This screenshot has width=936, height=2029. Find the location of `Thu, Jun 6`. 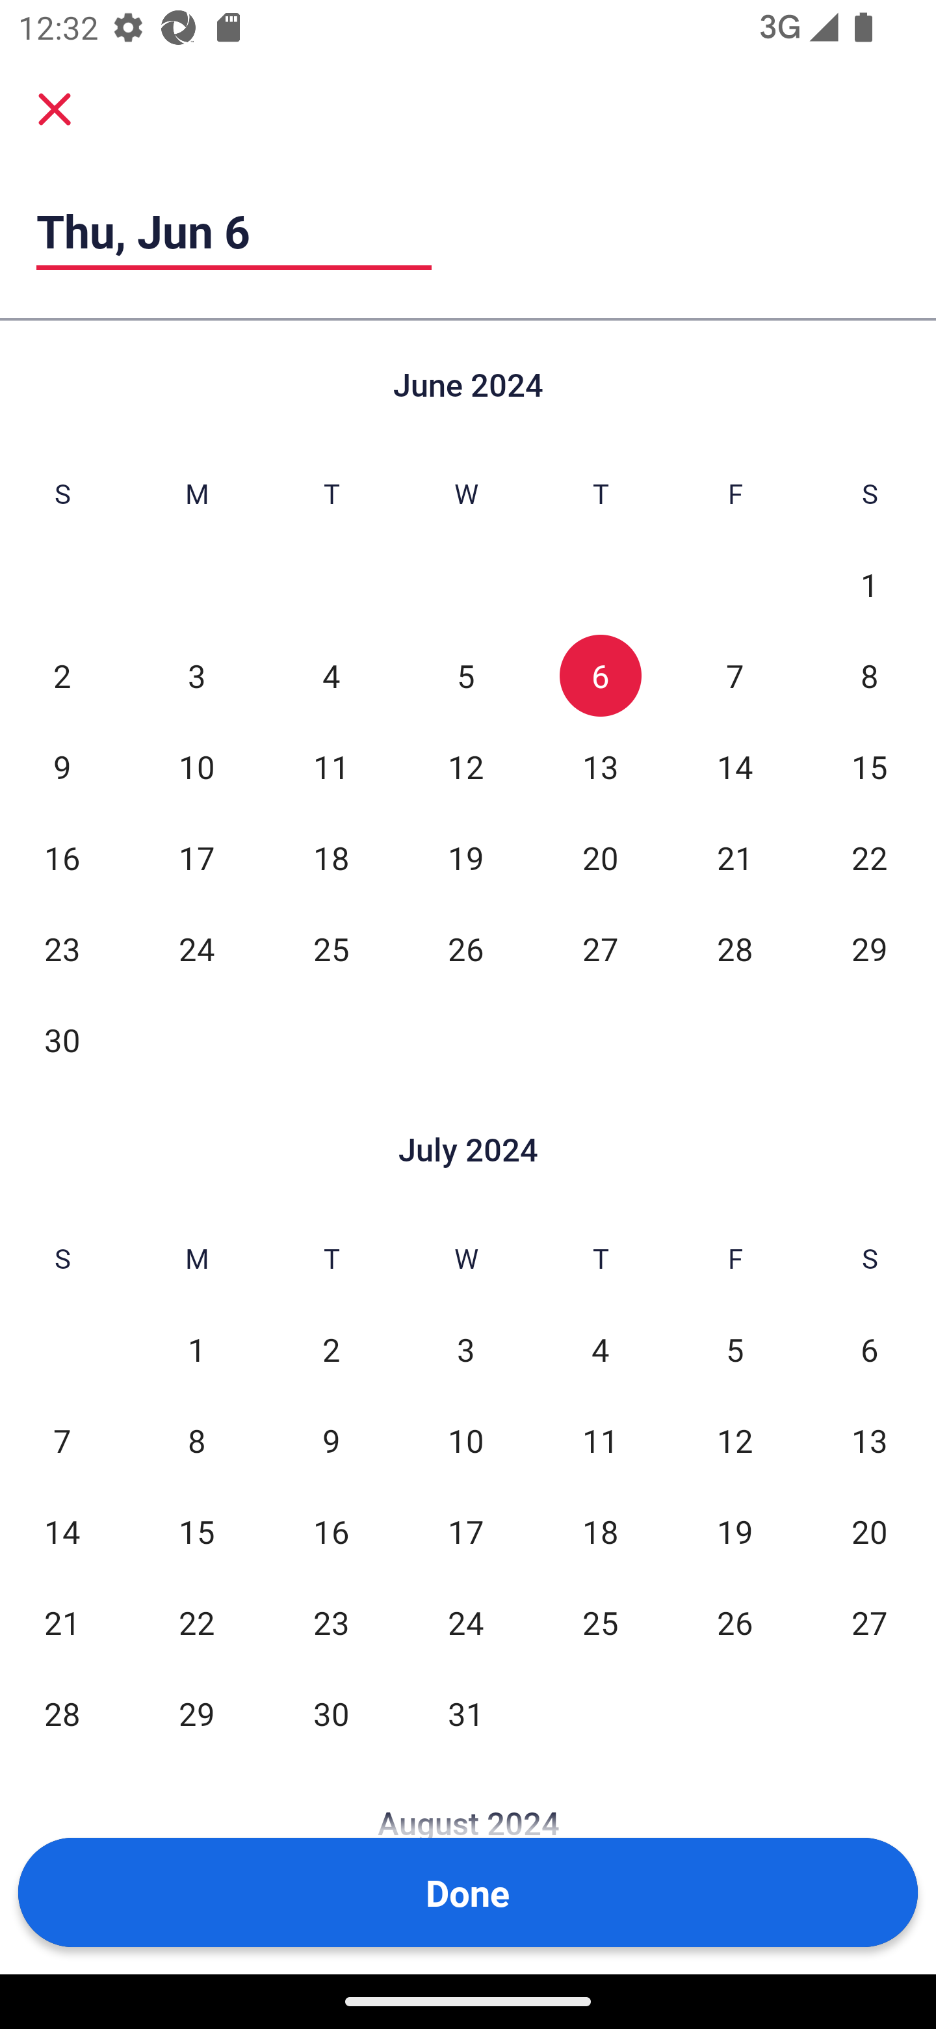

Thu, Jun 6 is located at coordinates (234, 231).